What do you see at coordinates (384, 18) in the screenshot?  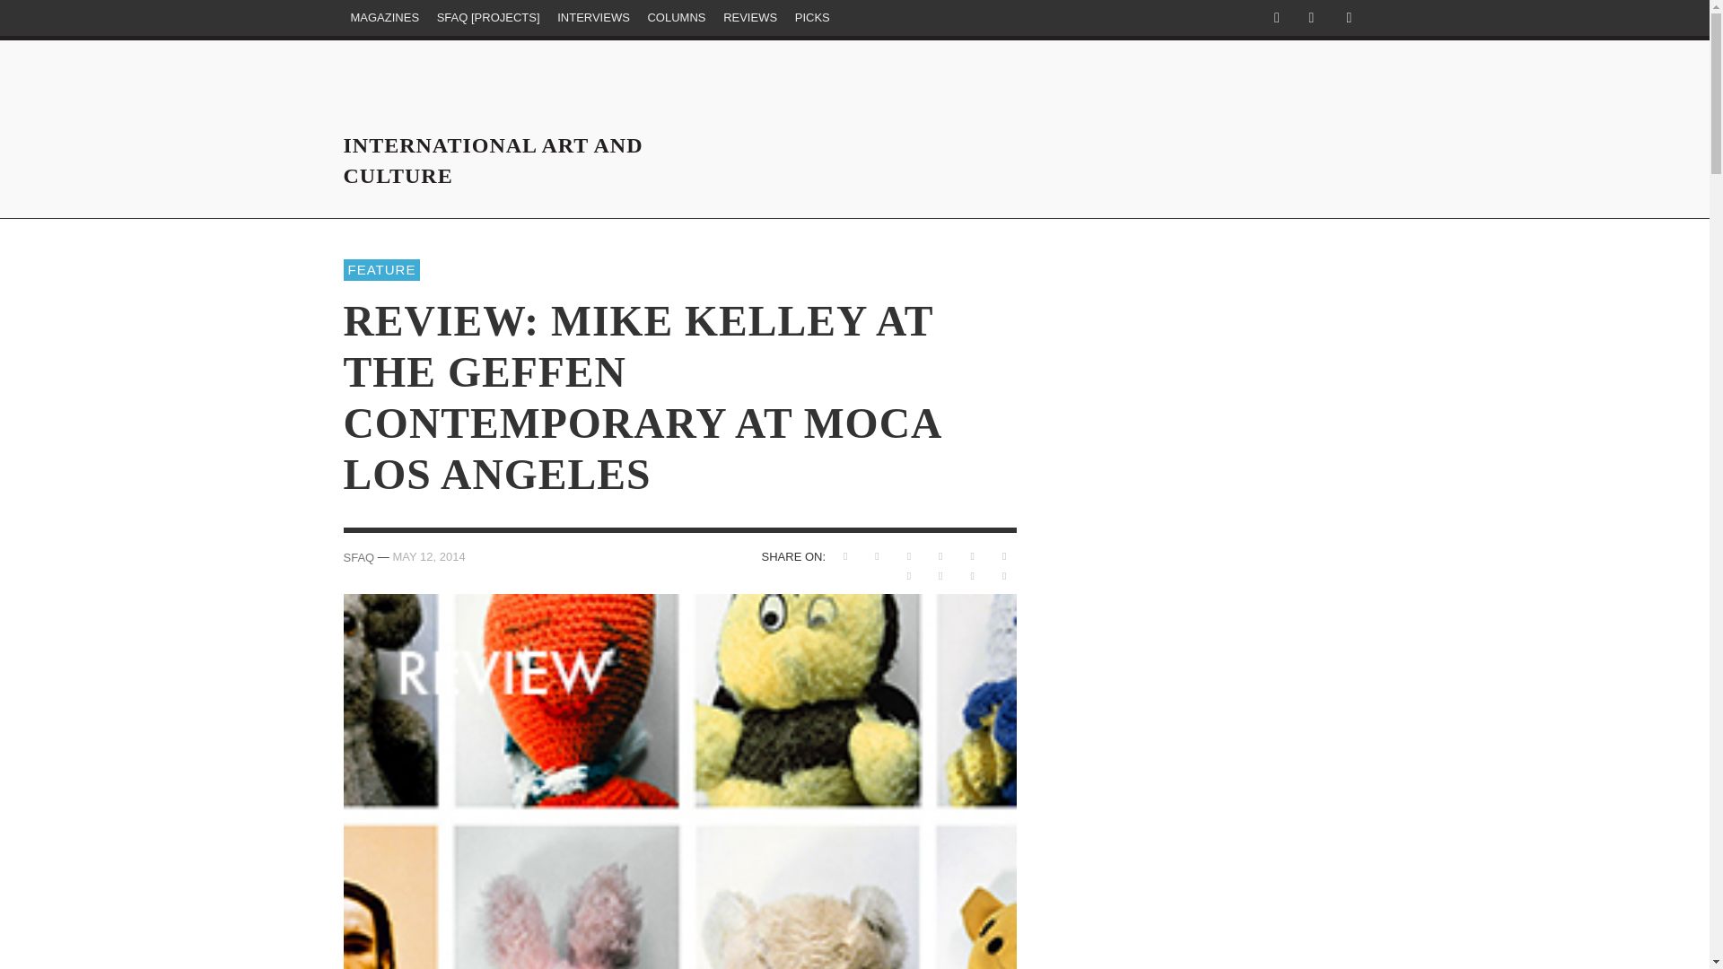 I see `MAGAZINES` at bounding box center [384, 18].